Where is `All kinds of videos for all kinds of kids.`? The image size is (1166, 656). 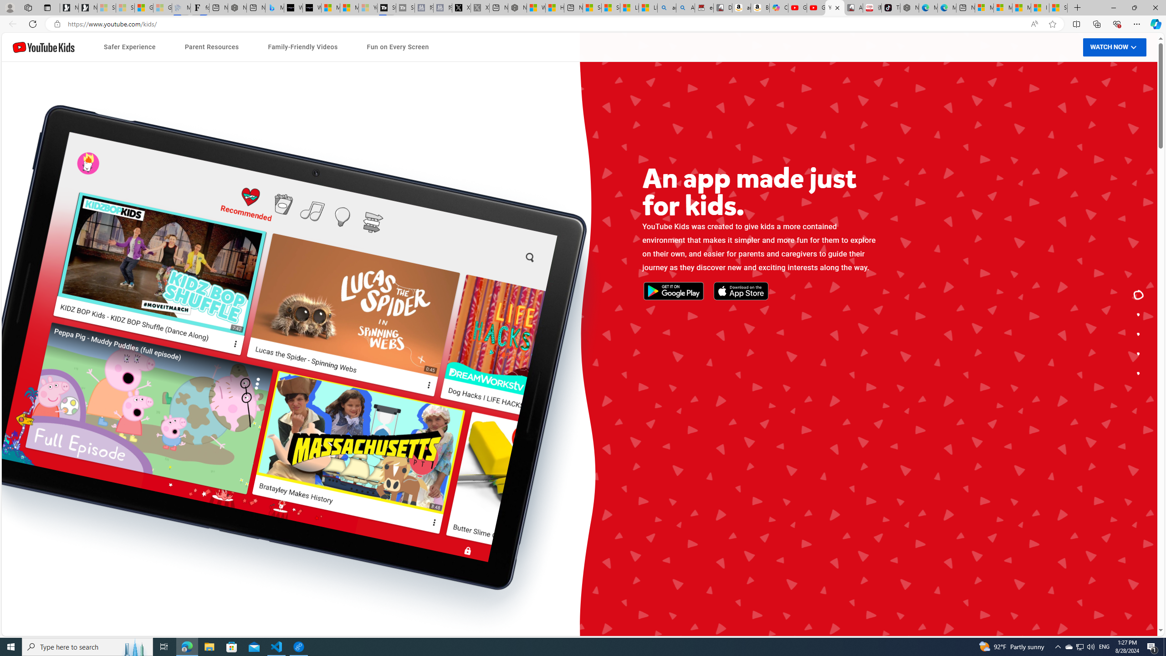
All kinds of videos for all kinds of kids. is located at coordinates (1139, 354).